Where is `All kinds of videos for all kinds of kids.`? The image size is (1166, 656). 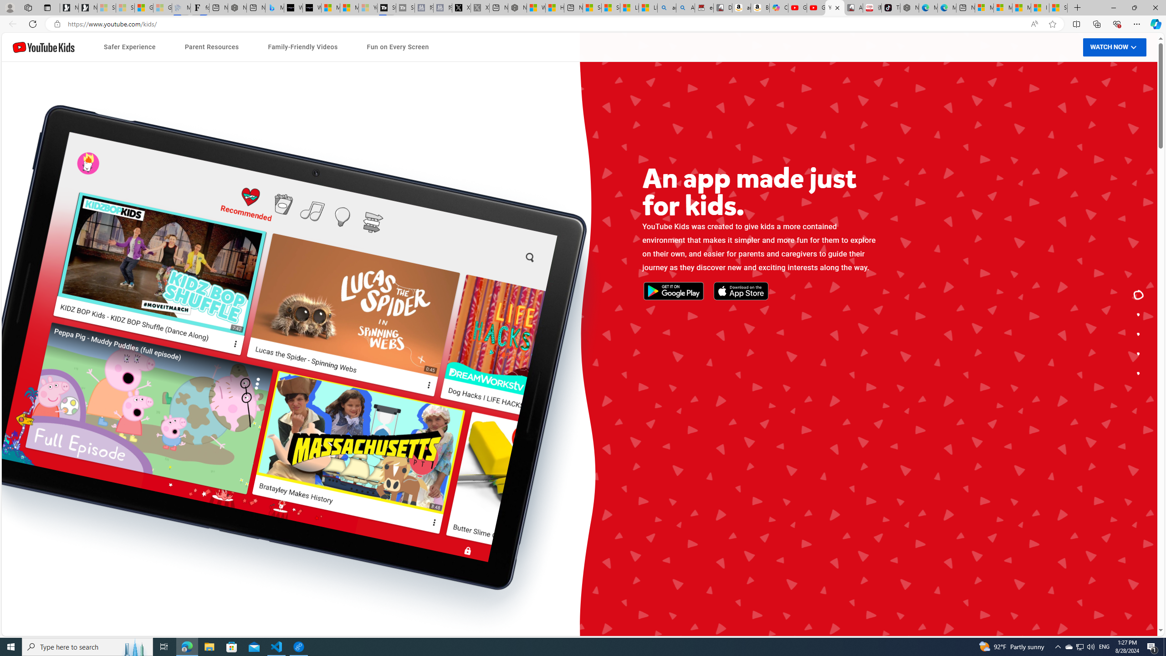
All kinds of videos for all kinds of kids. is located at coordinates (1139, 354).